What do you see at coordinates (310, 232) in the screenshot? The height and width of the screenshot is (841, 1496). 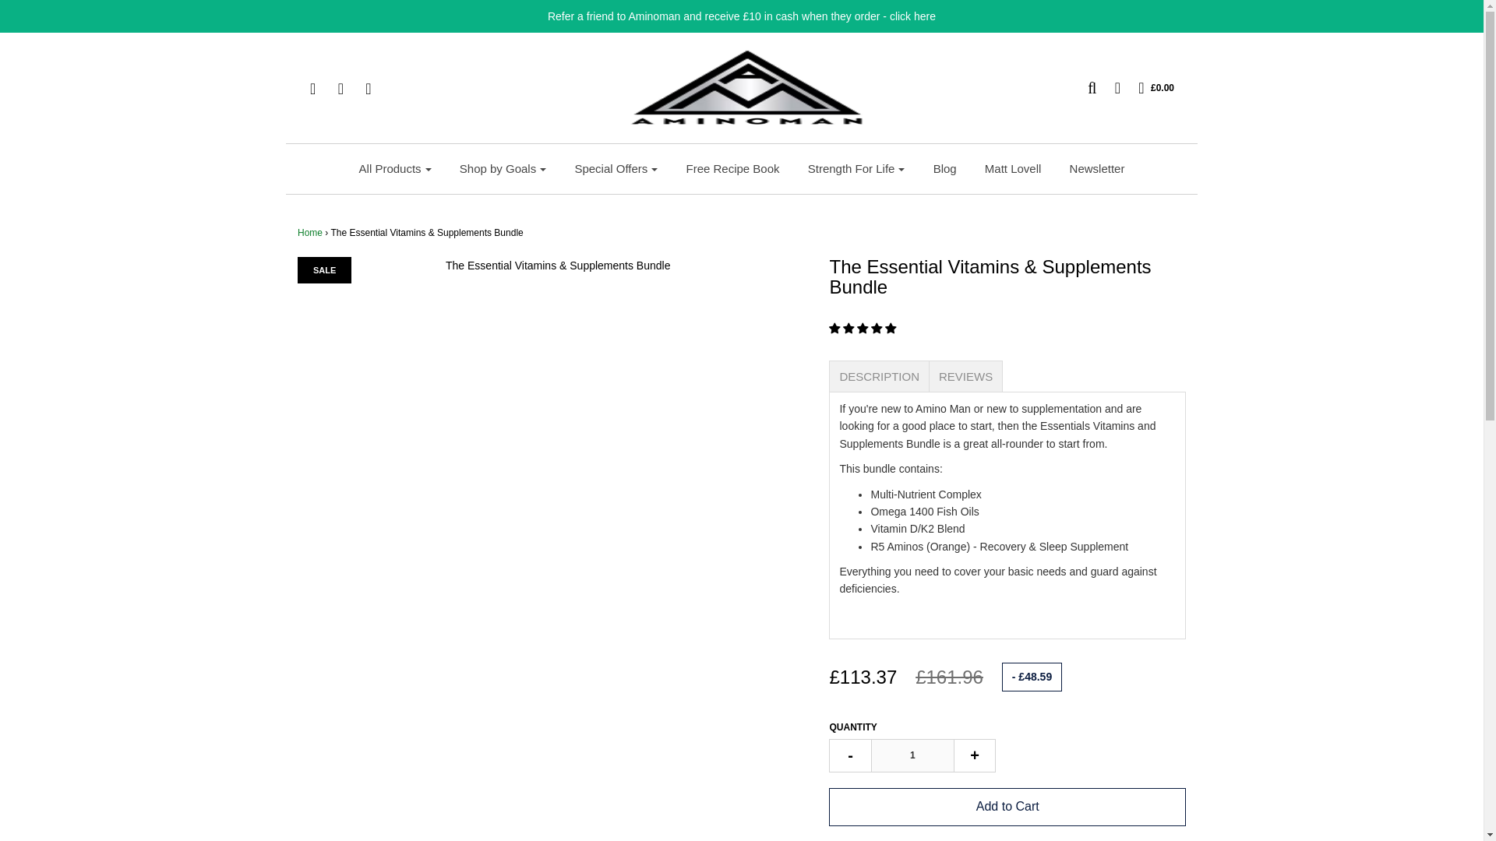 I see `Back to the frontpage` at bounding box center [310, 232].